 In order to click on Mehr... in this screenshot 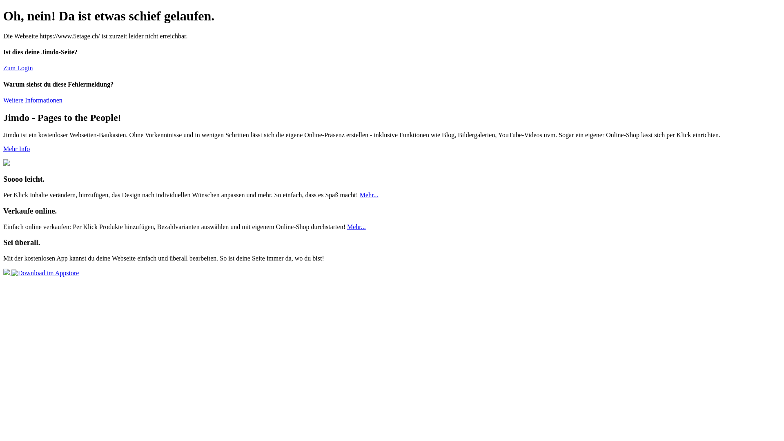, I will do `click(369, 195)`.